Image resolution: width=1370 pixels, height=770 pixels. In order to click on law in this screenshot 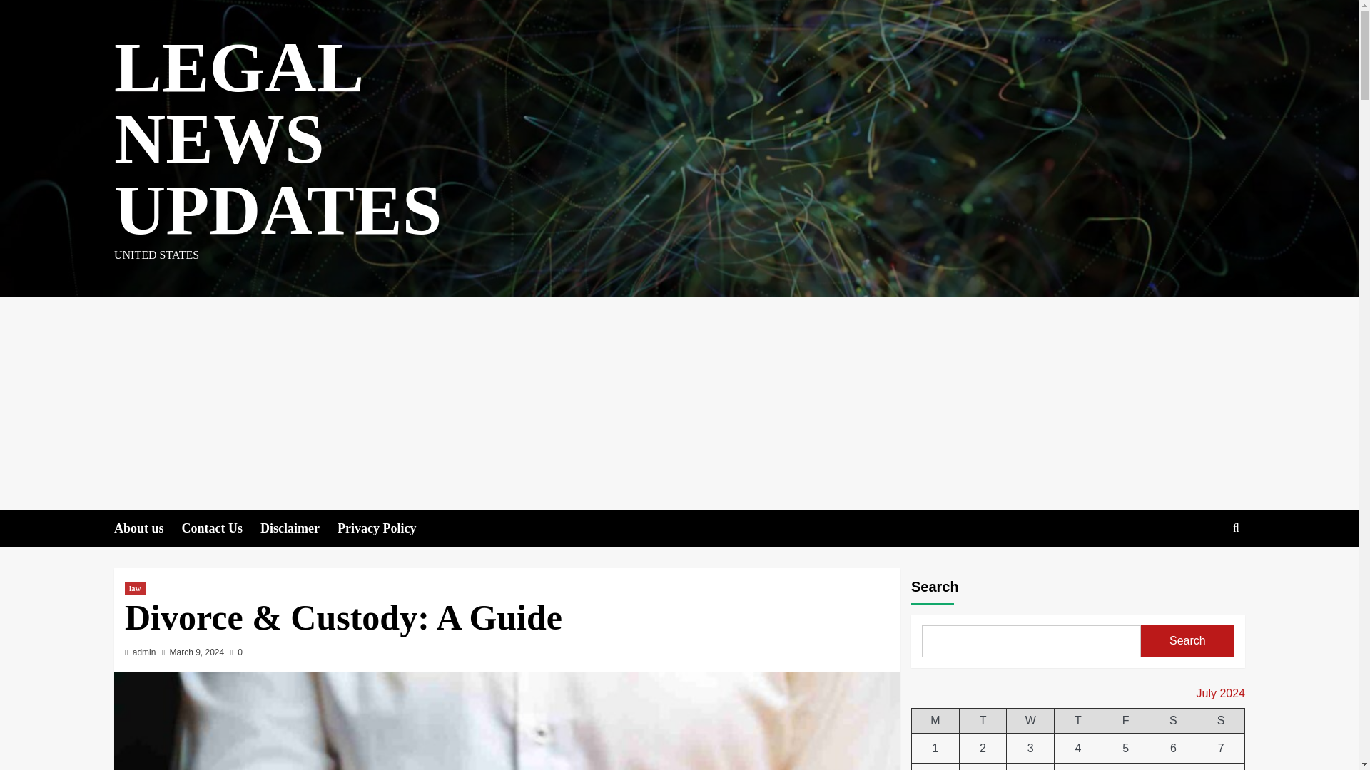, I will do `click(134, 587)`.